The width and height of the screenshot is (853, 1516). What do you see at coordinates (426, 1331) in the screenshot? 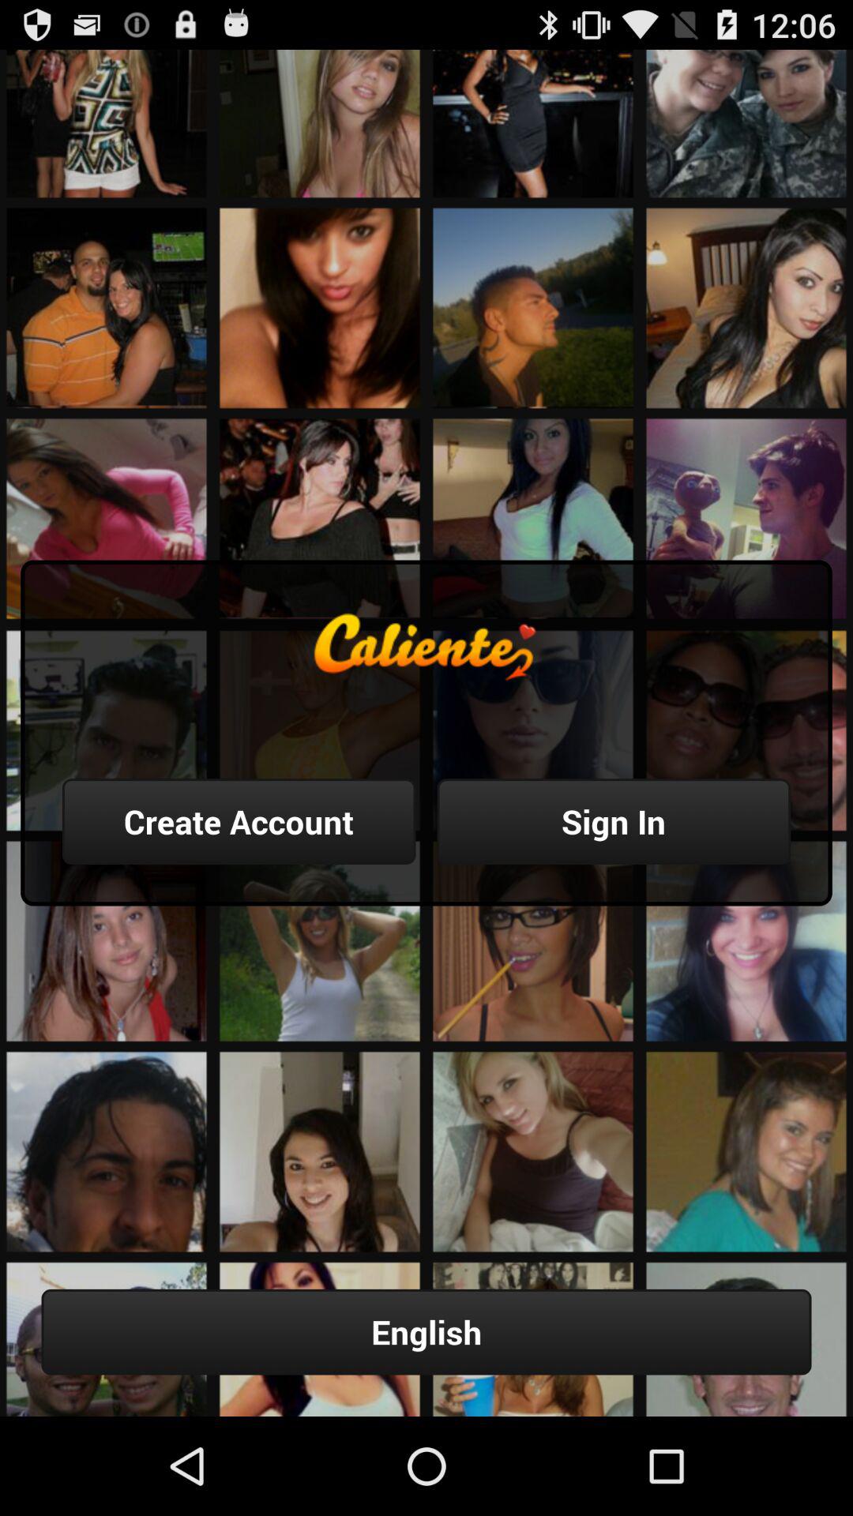
I see `click the item below the create account item` at bounding box center [426, 1331].